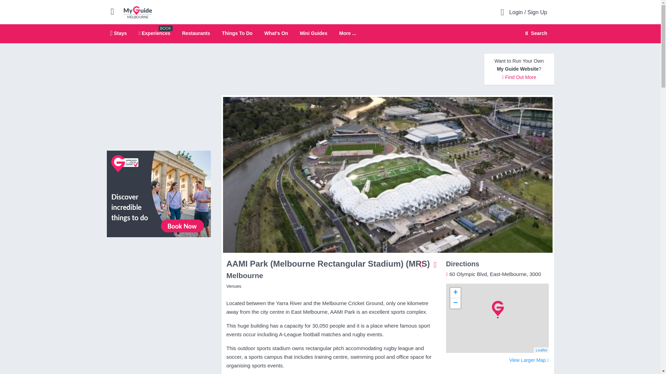 The width and height of the screenshot is (666, 374). I want to click on Restaurants, so click(196, 33).